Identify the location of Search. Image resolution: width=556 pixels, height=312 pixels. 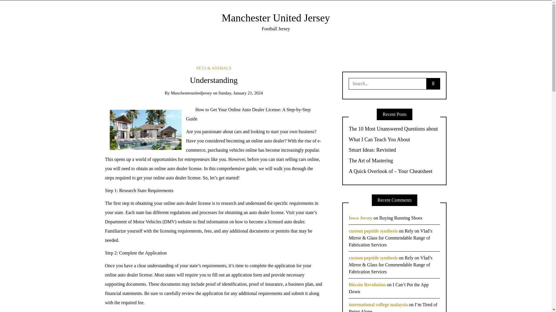
(14, 6).